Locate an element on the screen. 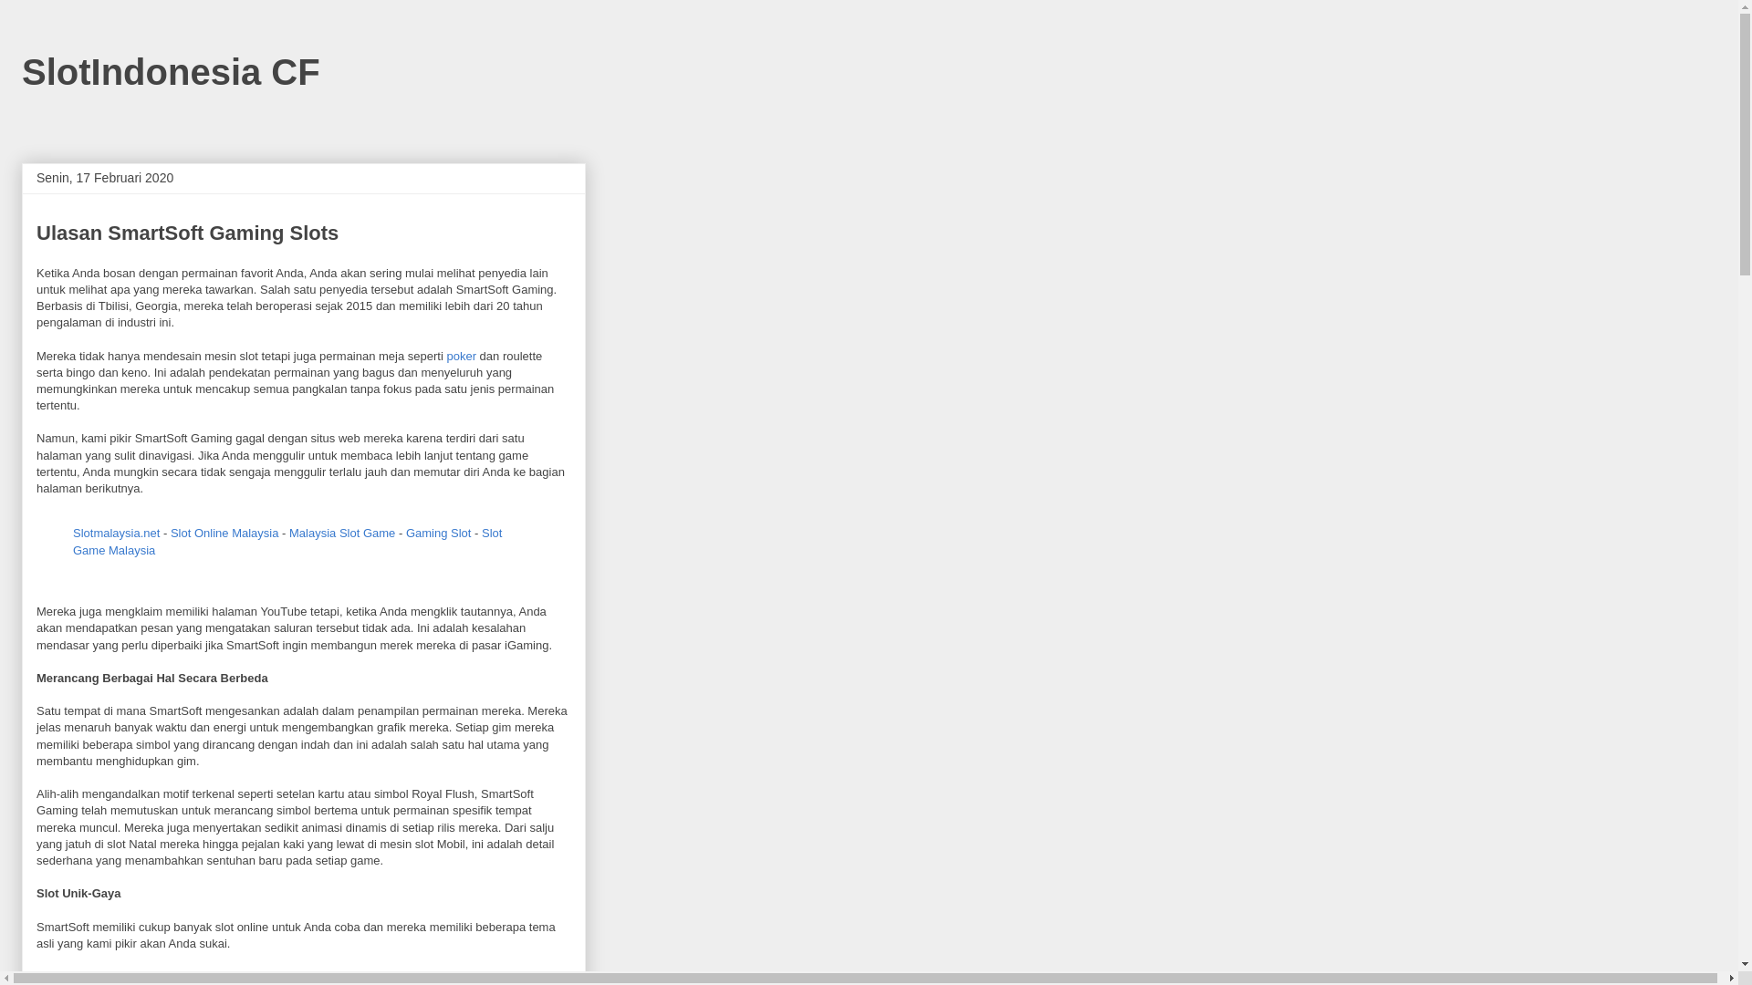 The width and height of the screenshot is (1752, 985). Slot Online Malaysia is located at coordinates (224, 533).